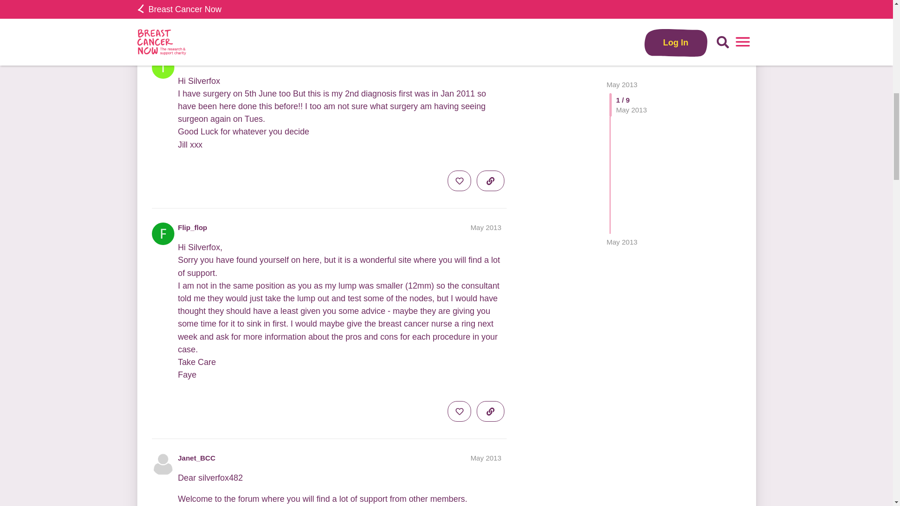 The height and width of the screenshot is (506, 900). Describe the element at coordinates (490, 19) in the screenshot. I see `expand topic details` at that location.